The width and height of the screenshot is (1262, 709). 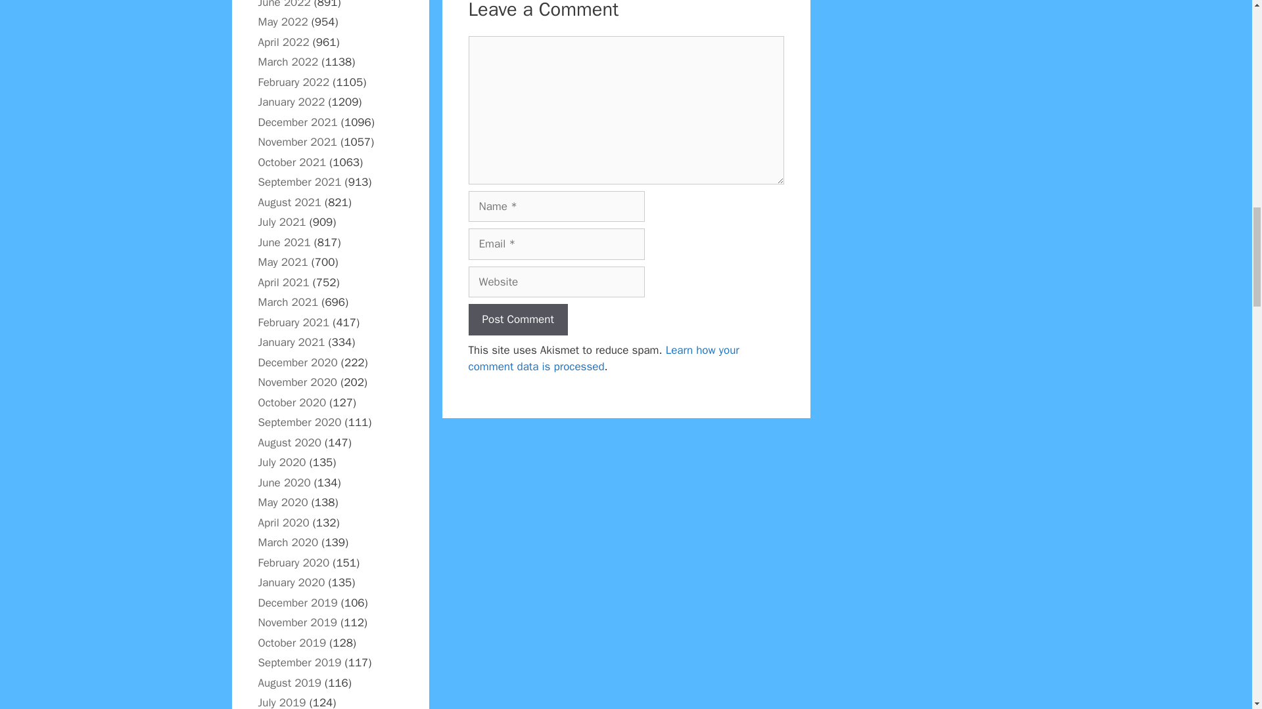 What do you see at coordinates (517, 319) in the screenshot?
I see `Post Comment` at bounding box center [517, 319].